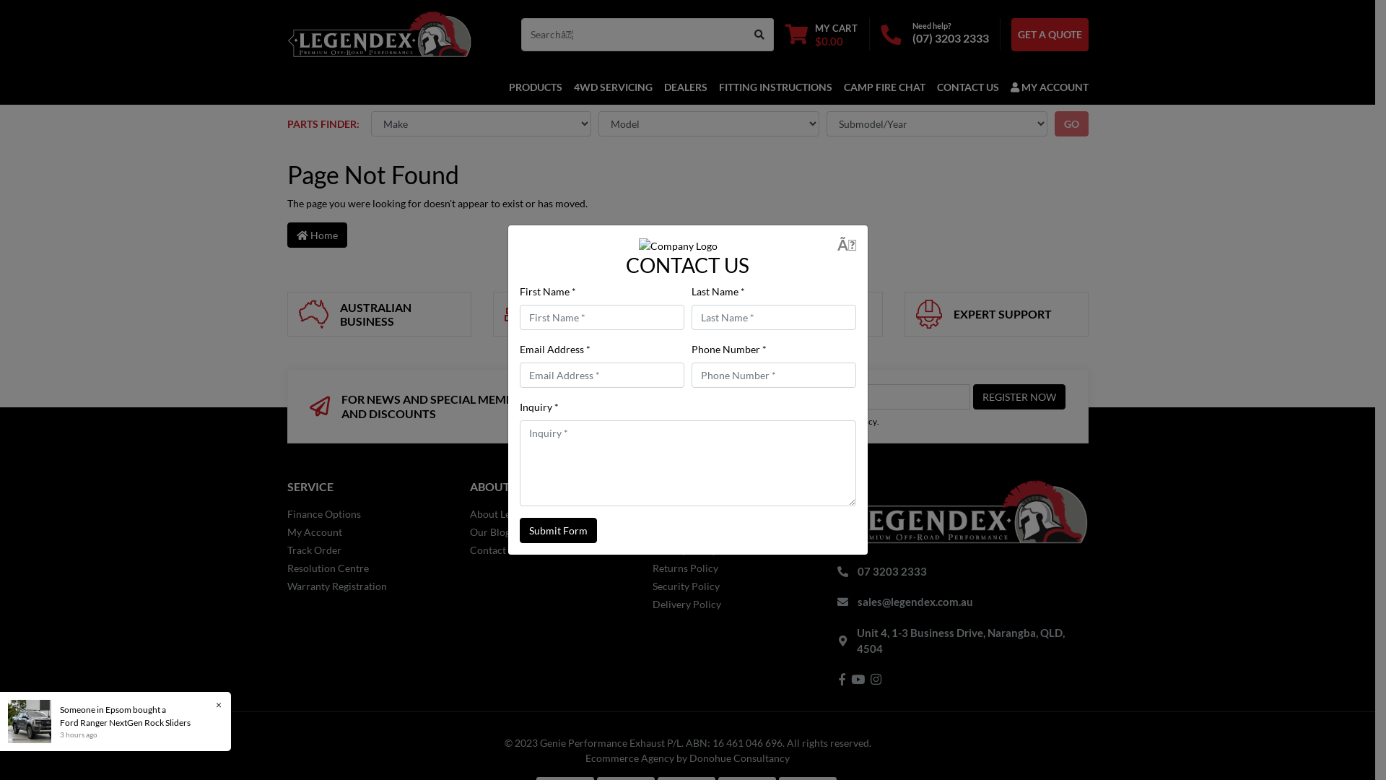 The height and width of the screenshot is (780, 1386). Describe the element at coordinates (733, 550) in the screenshot. I see `Privacy Policy` at that location.